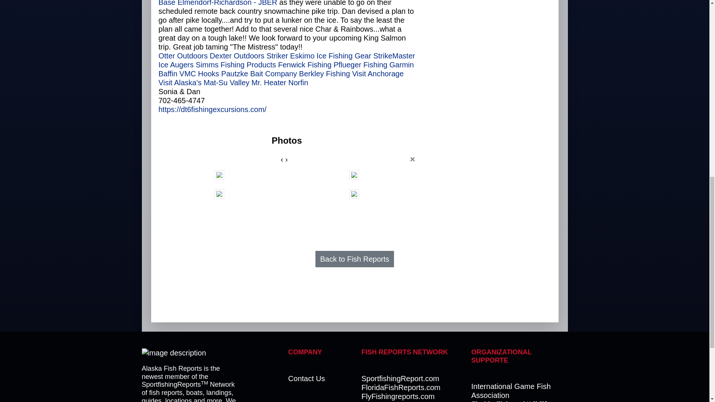  Describe the element at coordinates (278, 3) in the screenshot. I see `Joint Base Elmendorf-Richardson - JBER` at that location.